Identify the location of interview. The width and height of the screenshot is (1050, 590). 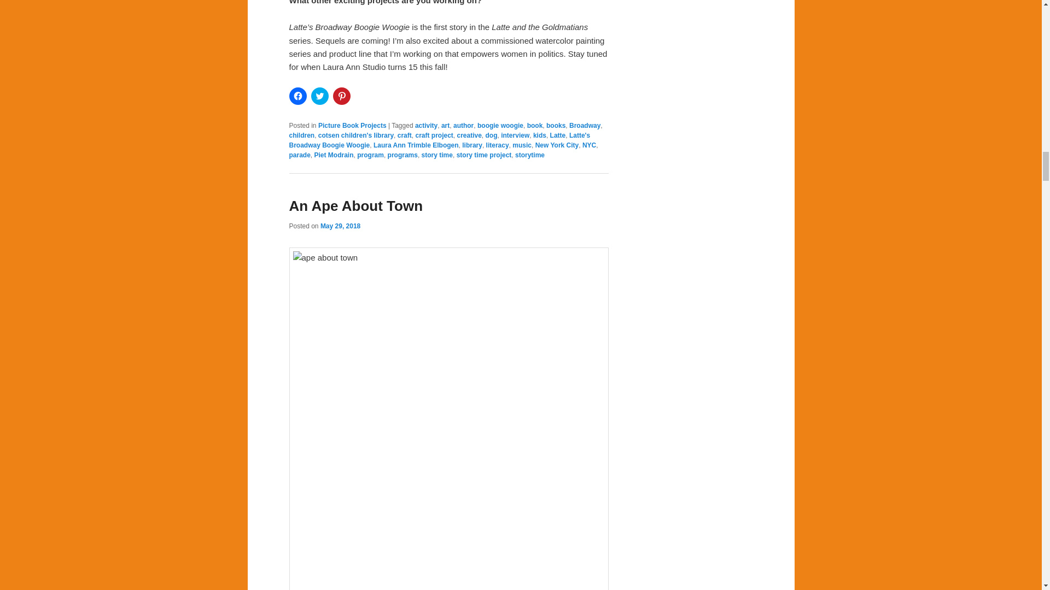
(515, 135).